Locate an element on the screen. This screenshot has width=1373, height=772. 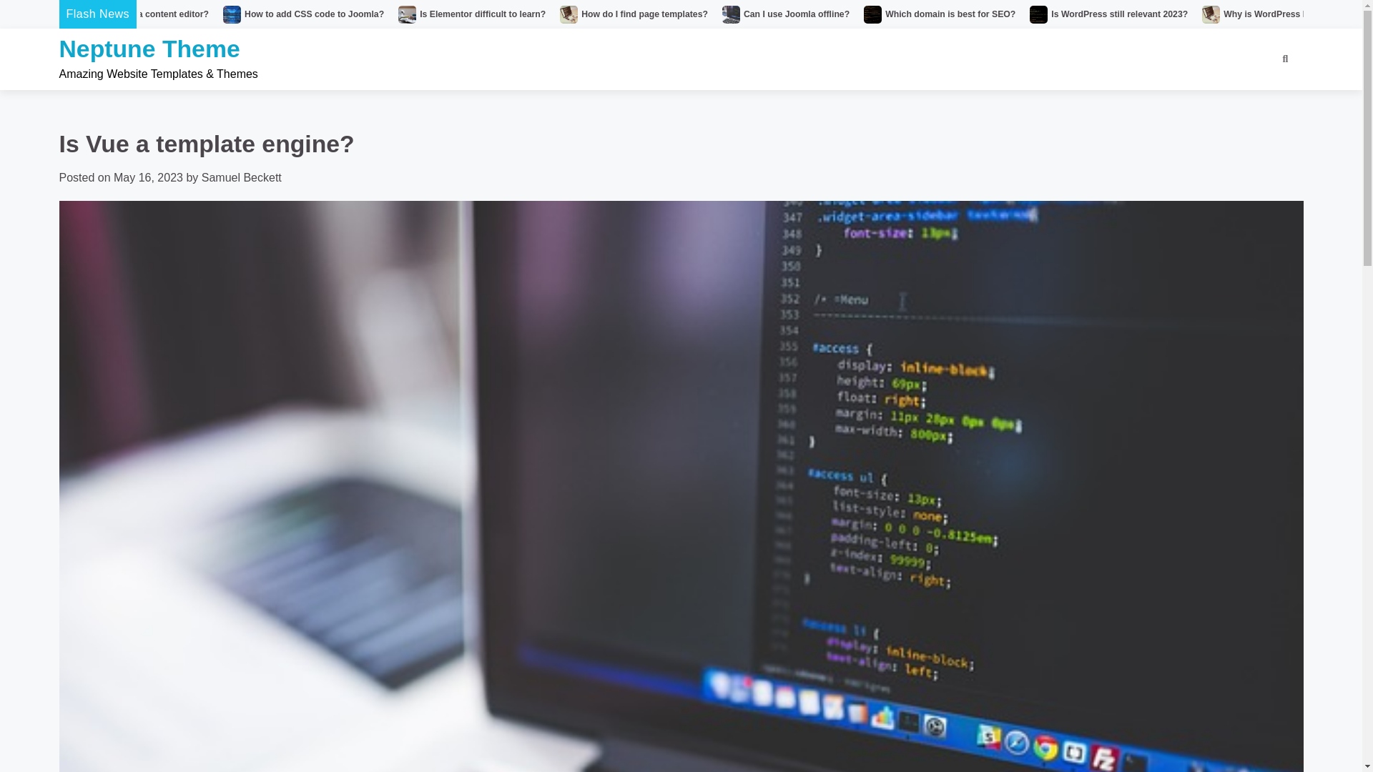
How do I find page templates? is located at coordinates (644, 14).